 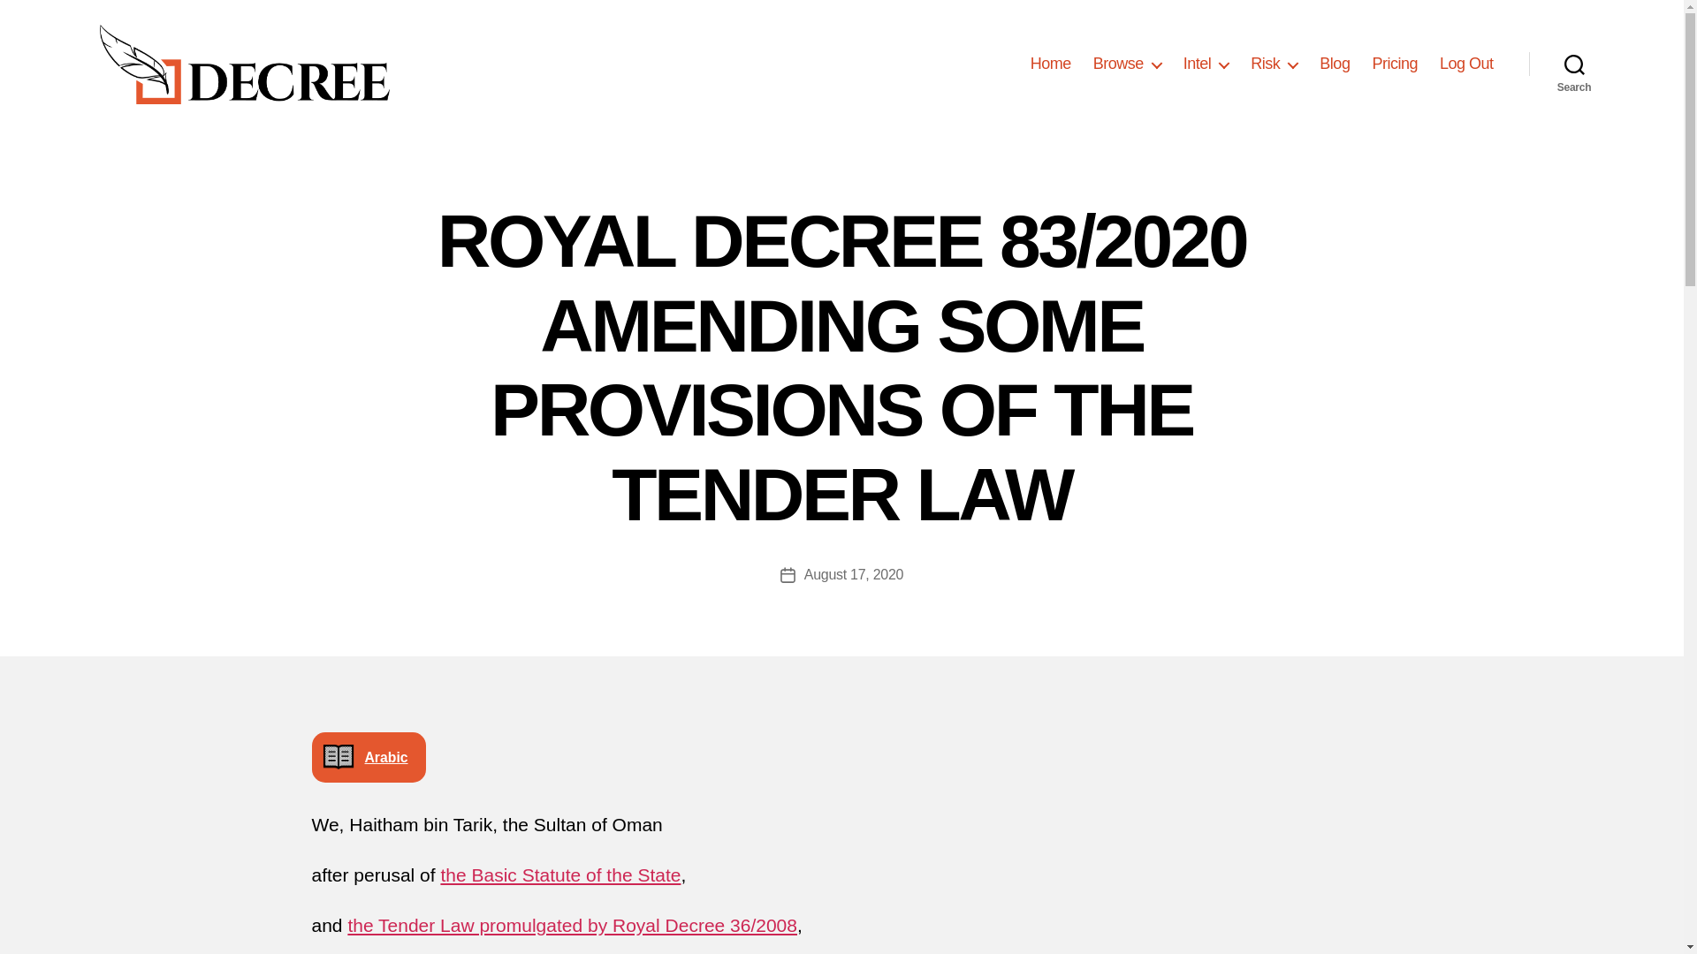 I want to click on Browse, so click(x=1126, y=64).